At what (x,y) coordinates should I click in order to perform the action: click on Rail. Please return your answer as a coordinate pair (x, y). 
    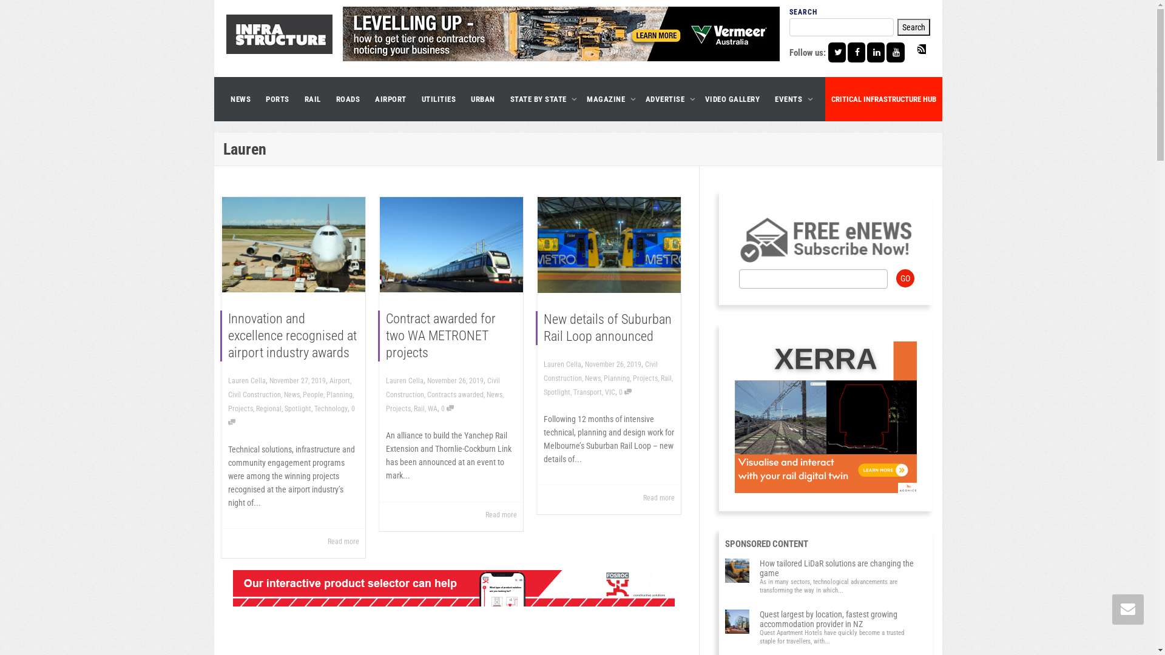
    Looking at the image, I should click on (419, 409).